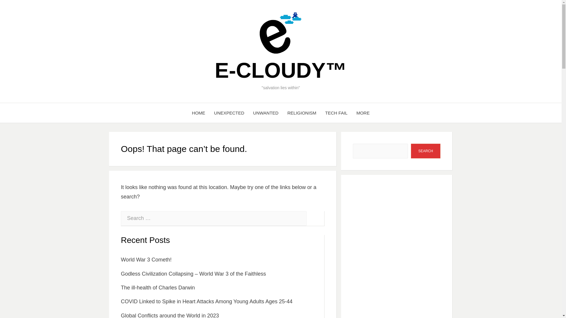 Image resolution: width=566 pixels, height=318 pixels. Describe the element at coordinates (363, 113) in the screenshot. I see `MORE` at that location.